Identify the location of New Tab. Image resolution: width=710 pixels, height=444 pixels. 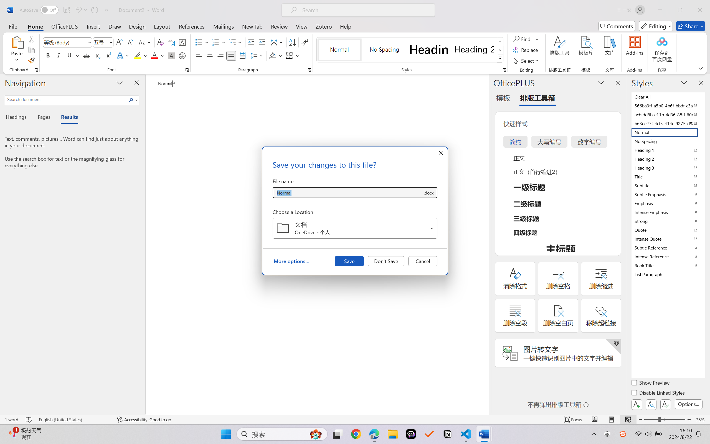
(252, 26).